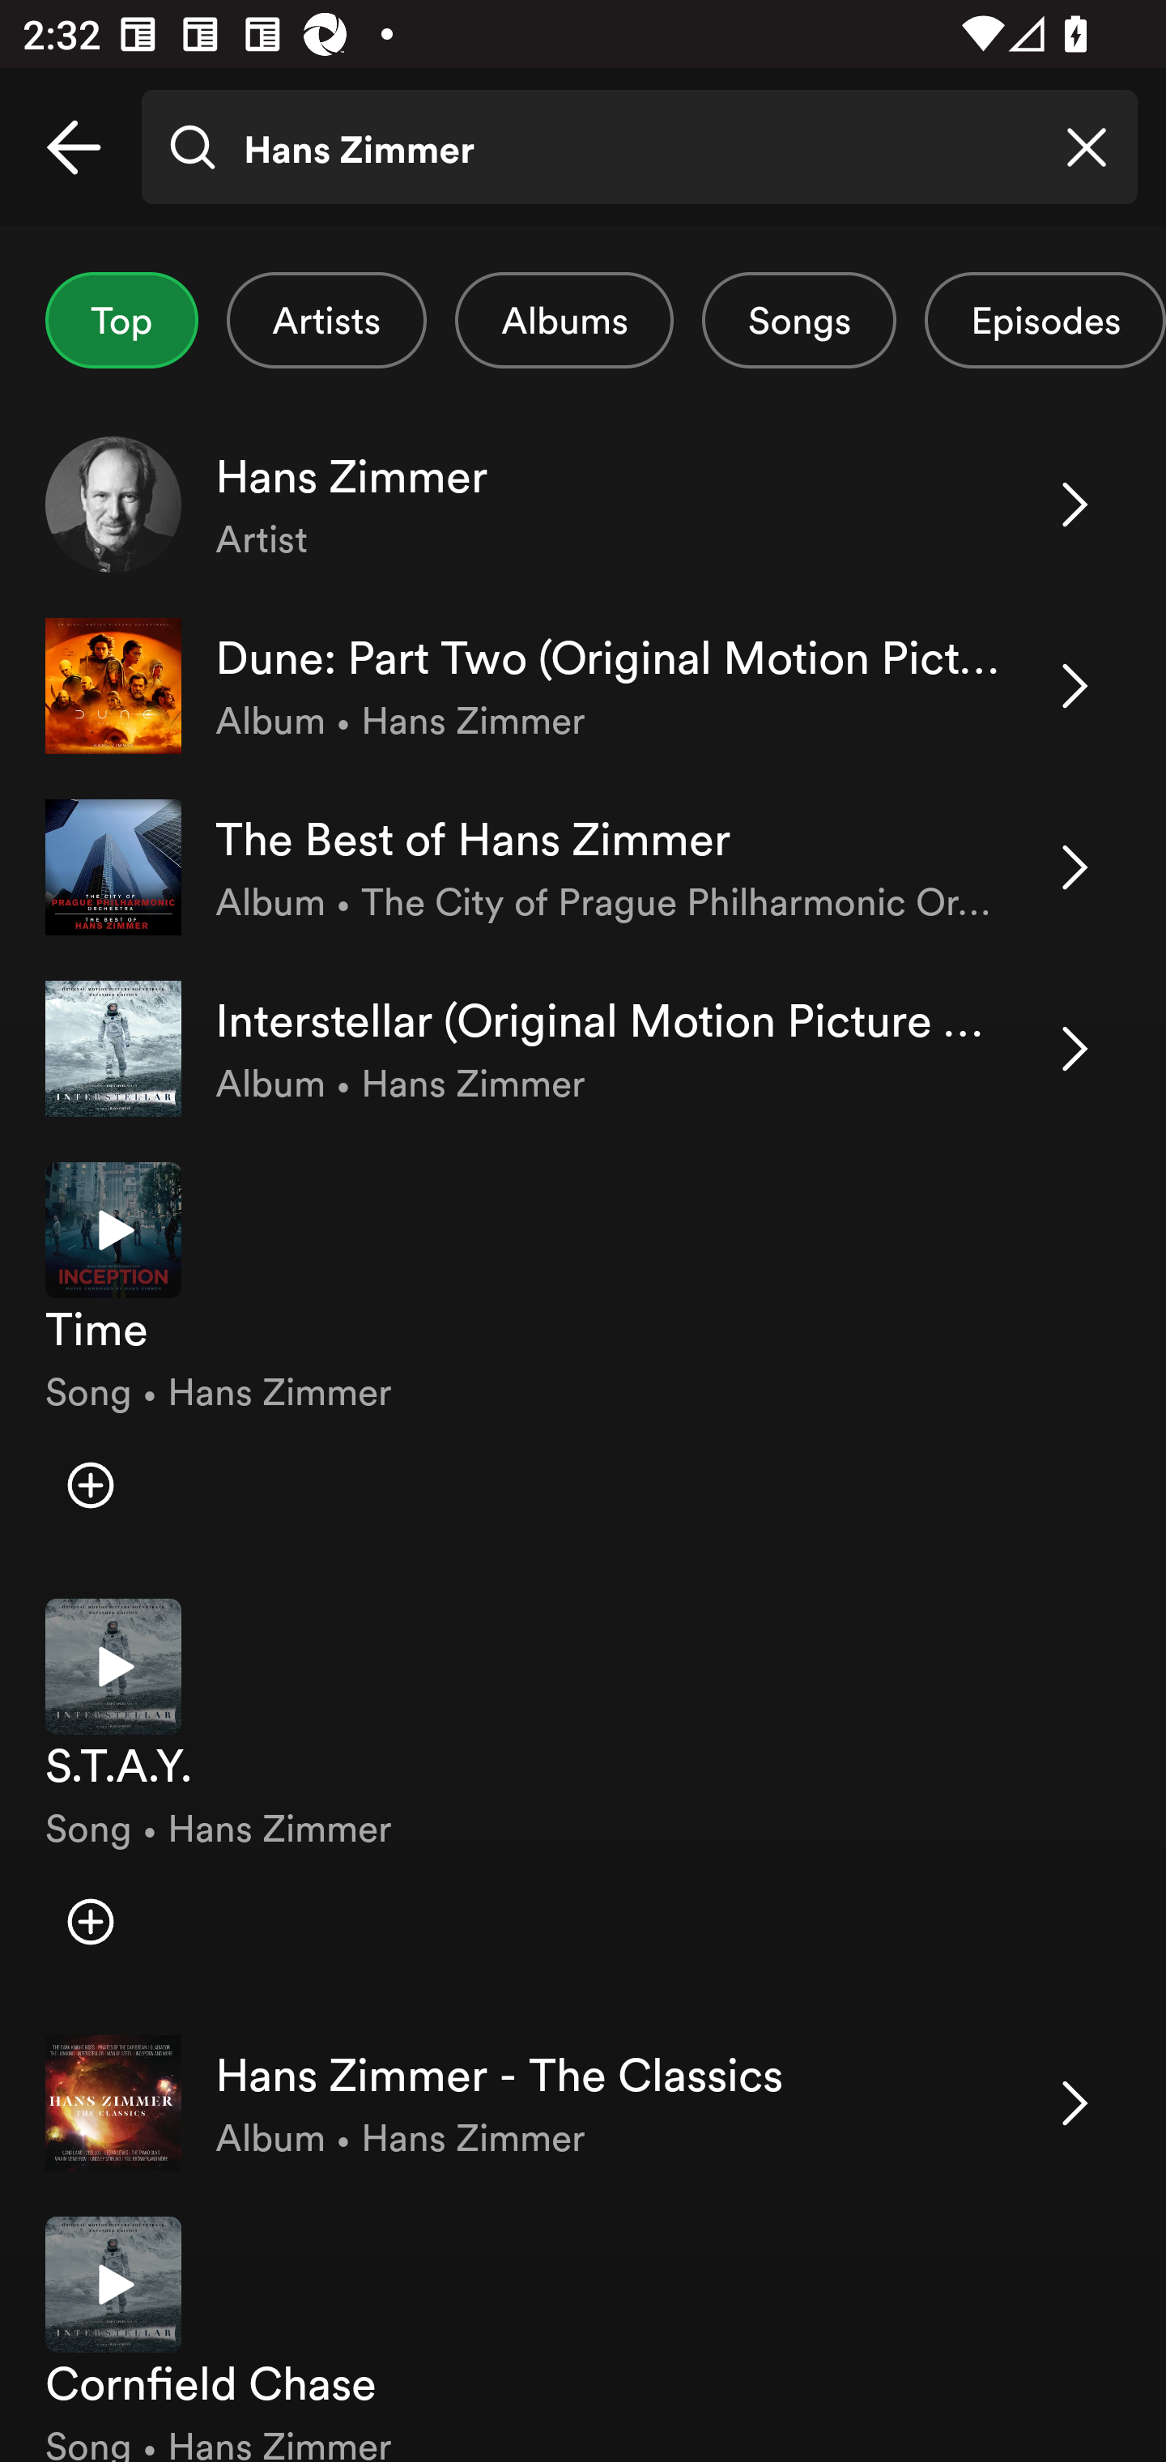  Describe the element at coordinates (564, 320) in the screenshot. I see `Albums` at that location.